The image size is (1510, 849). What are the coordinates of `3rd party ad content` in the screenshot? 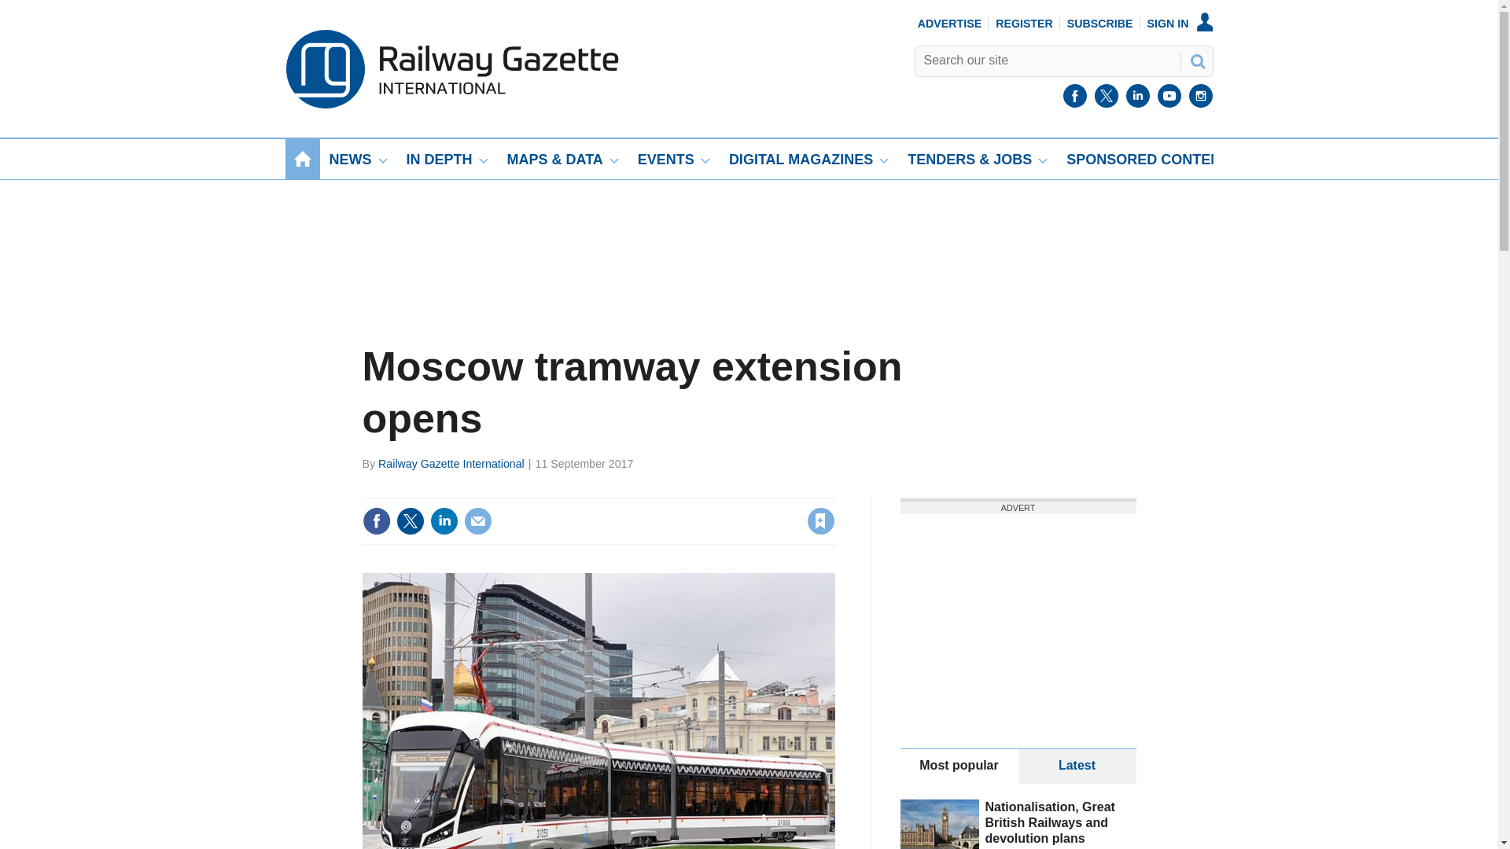 It's located at (748, 234).